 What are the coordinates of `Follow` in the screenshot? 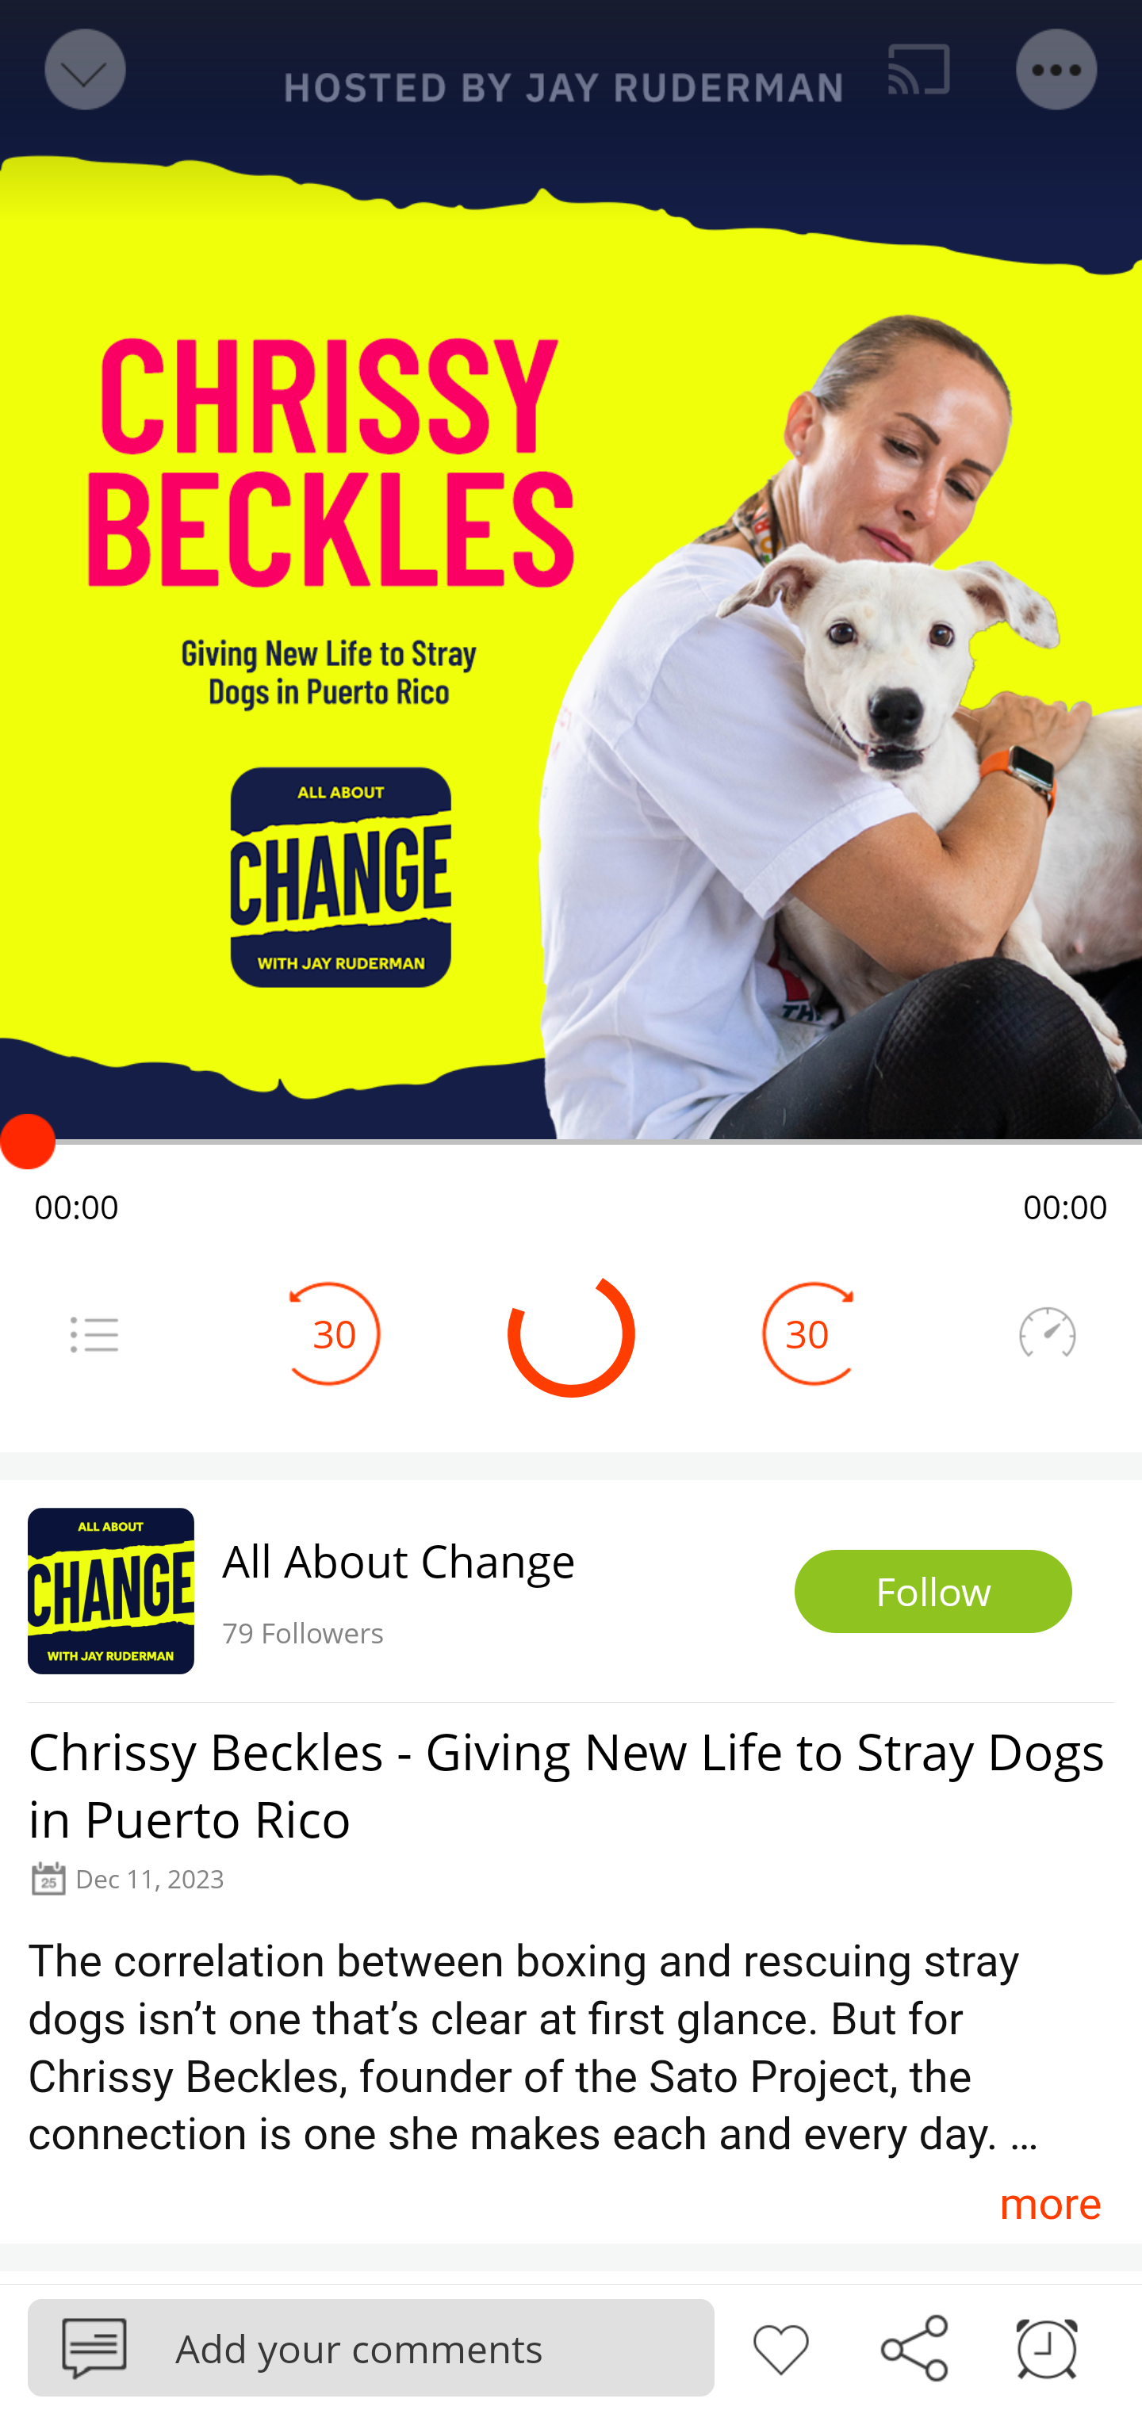 It's located at (933, 1592).